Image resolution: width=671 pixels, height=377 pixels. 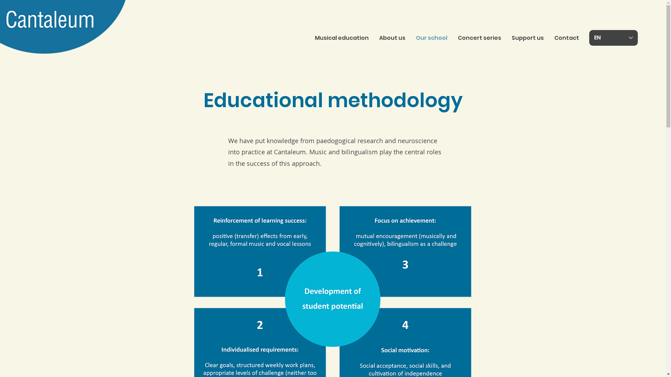 What do you see at coordinates (432, 38) in the screenshot?
I see `Our school` at bounding box center [432, 38].